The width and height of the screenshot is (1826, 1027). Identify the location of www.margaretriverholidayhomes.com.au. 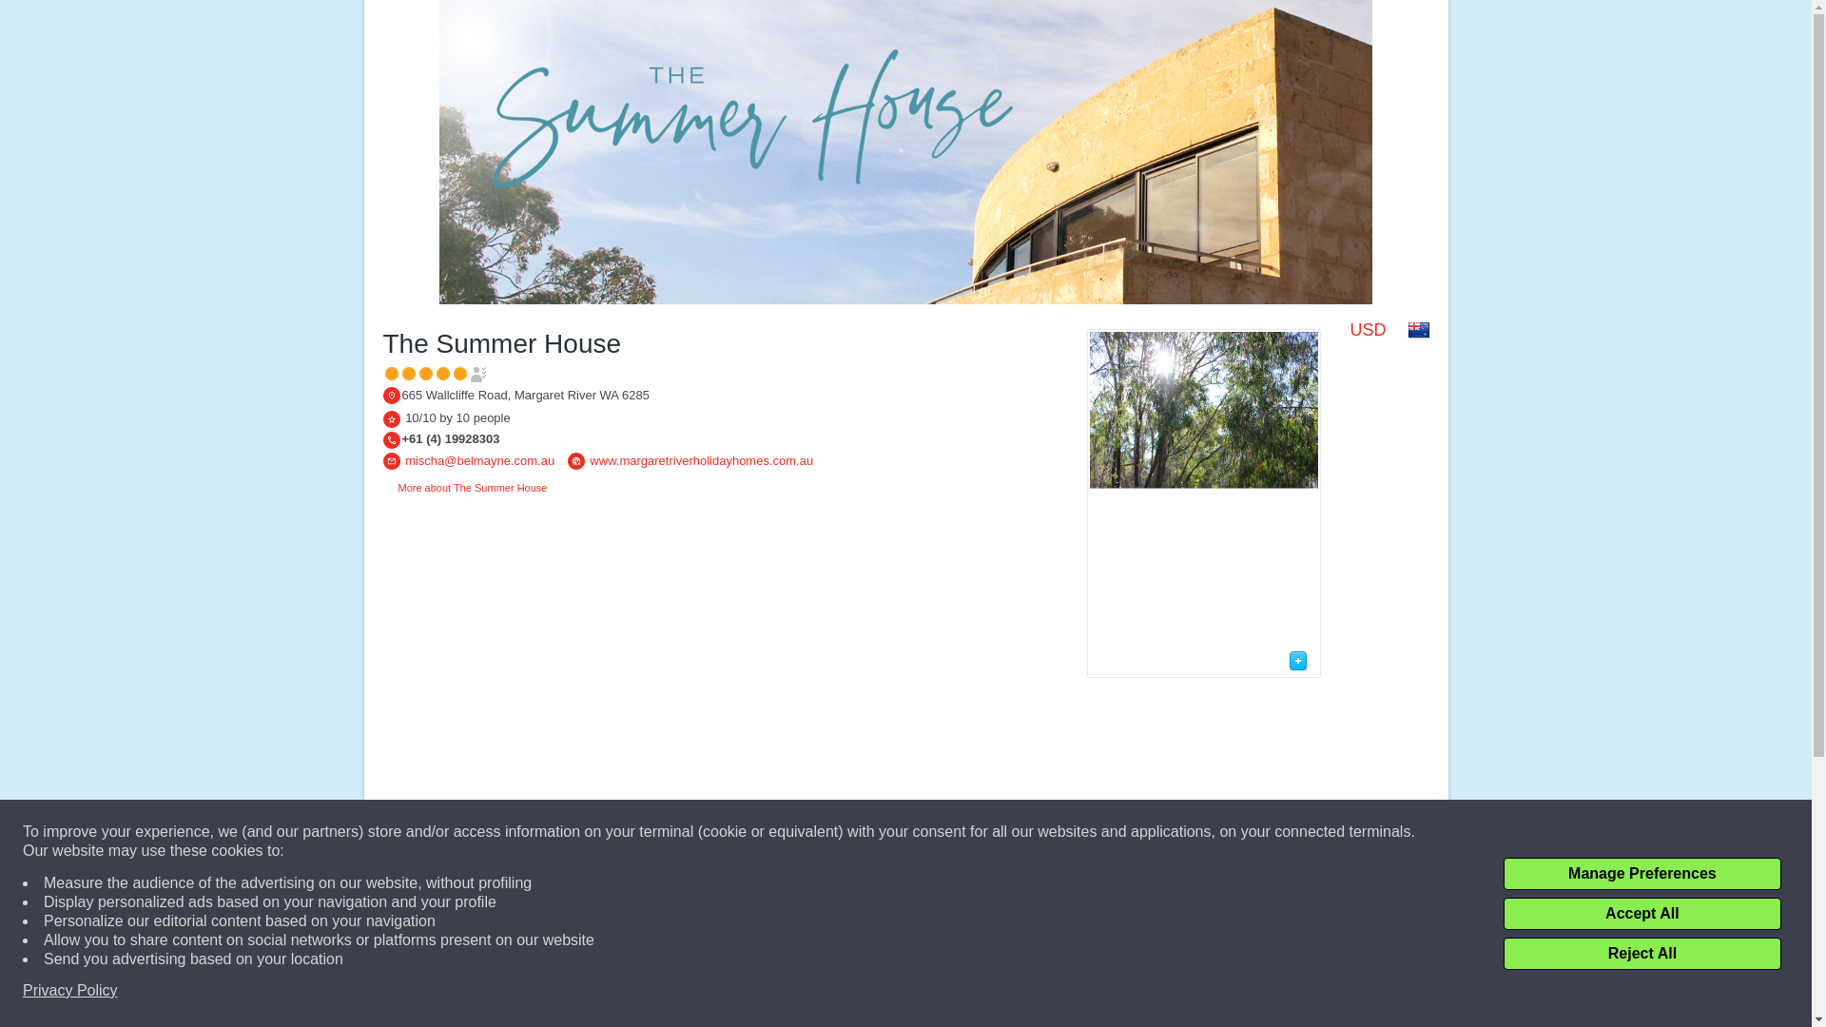
(701, 460).